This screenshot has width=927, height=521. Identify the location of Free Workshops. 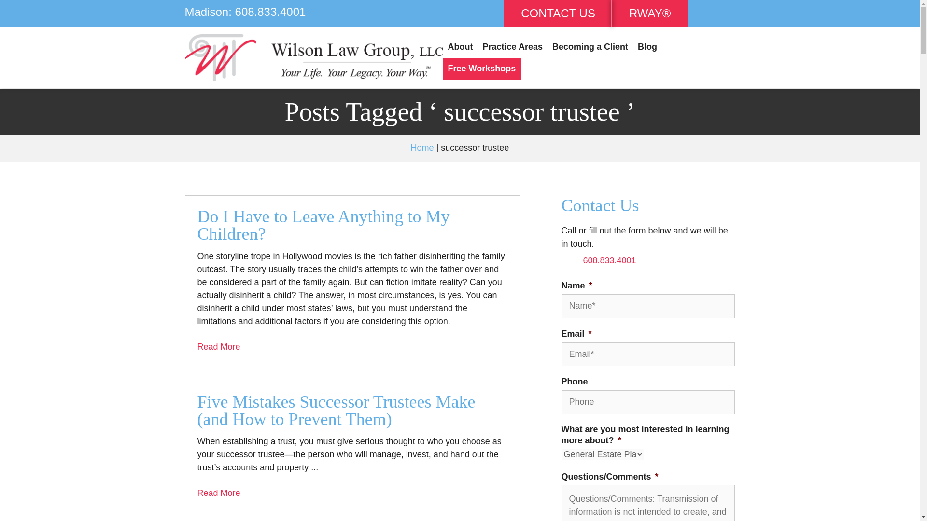
(482, 69).